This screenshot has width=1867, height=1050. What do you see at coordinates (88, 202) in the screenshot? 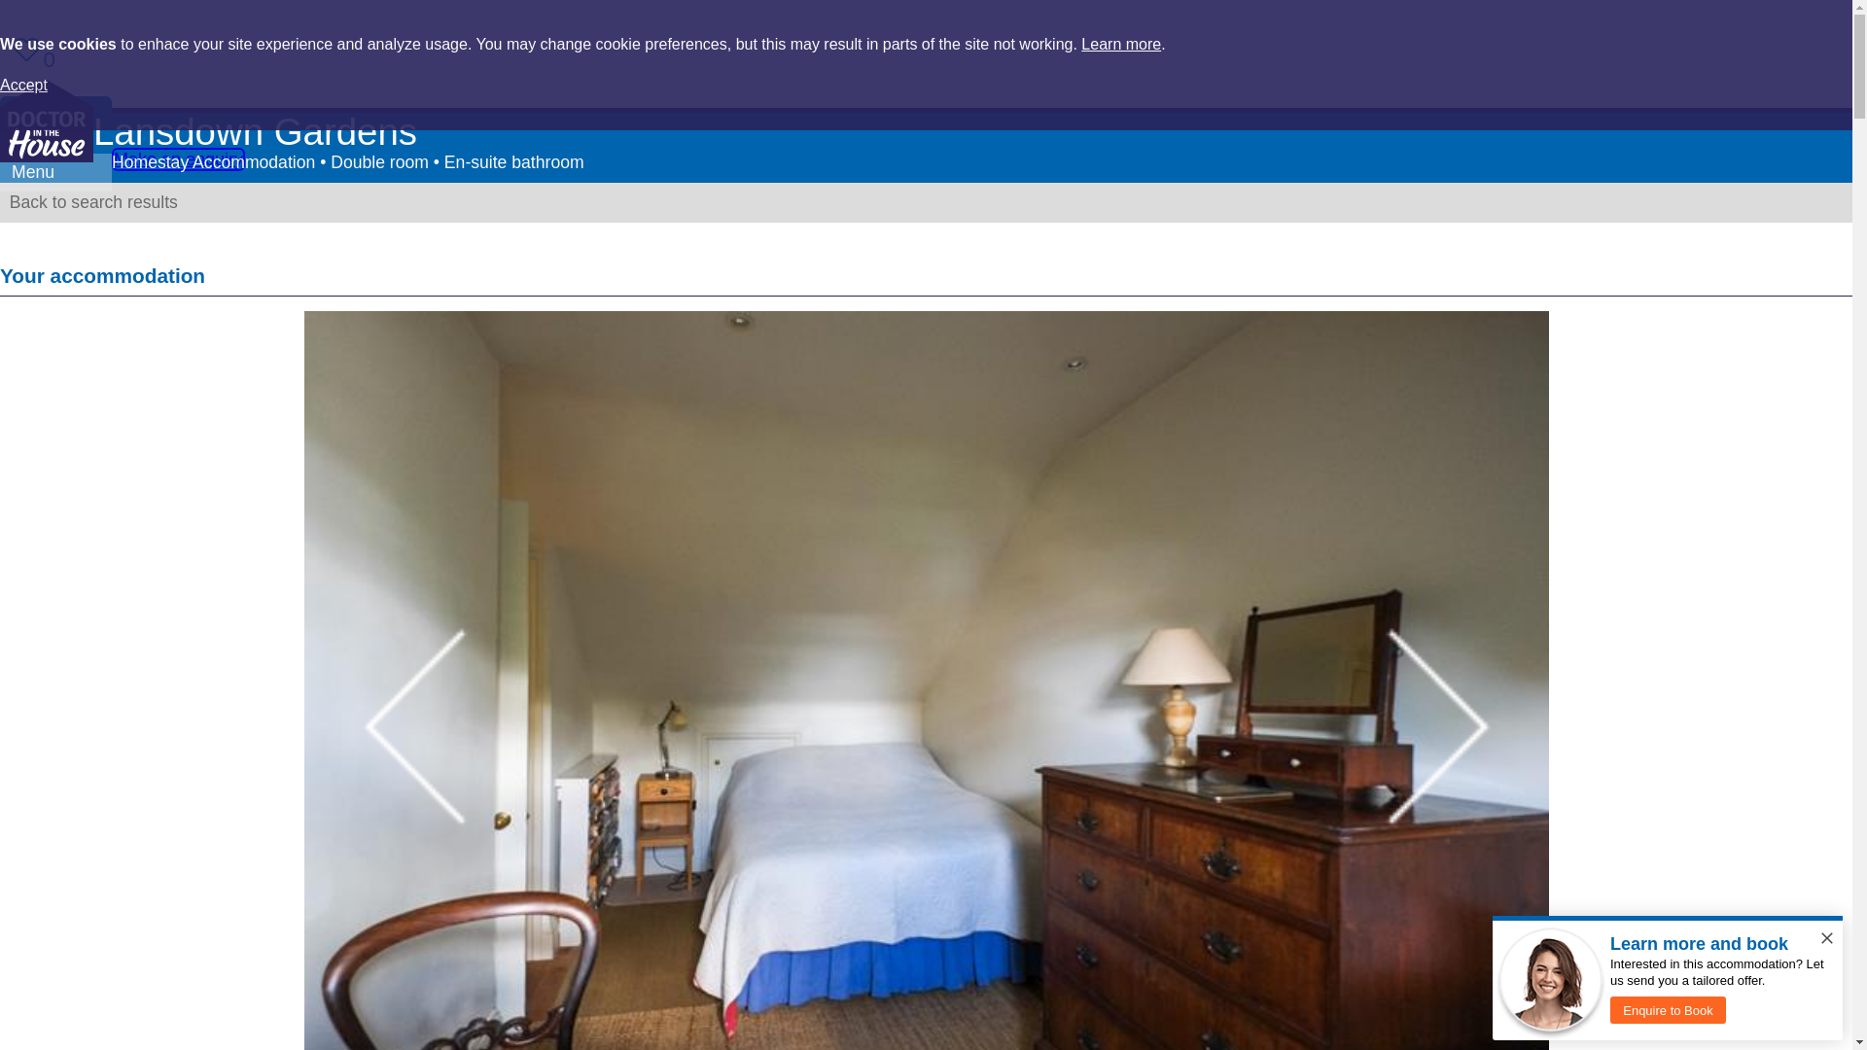
I see `  Back to search results` at bounding box center [88, 202].